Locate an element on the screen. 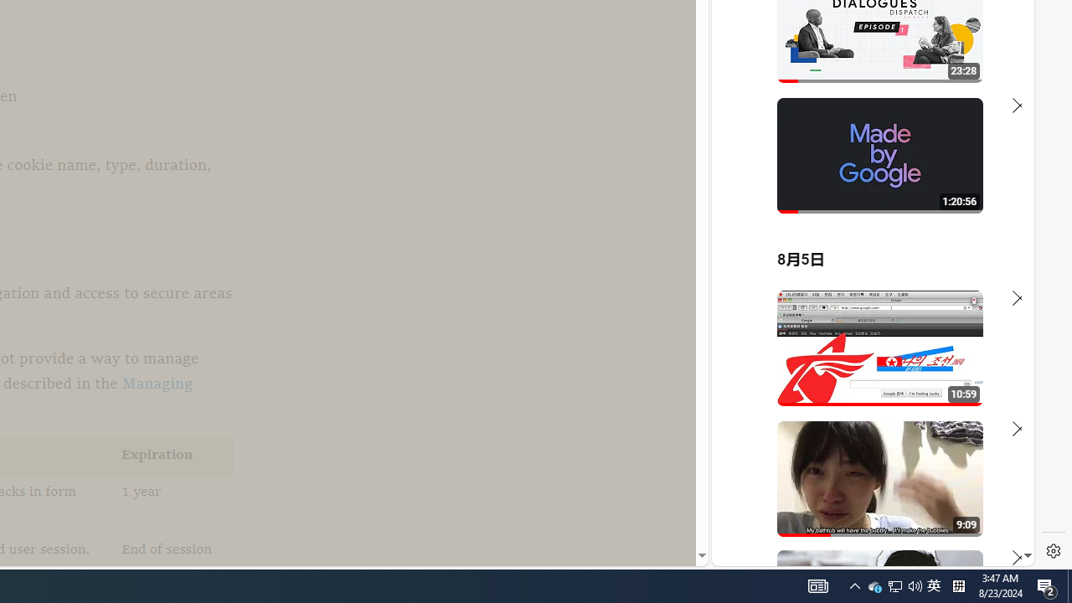 This screenshot has height=603, width=1072. Q2790: 100% is located at coordinates (1047, 586).